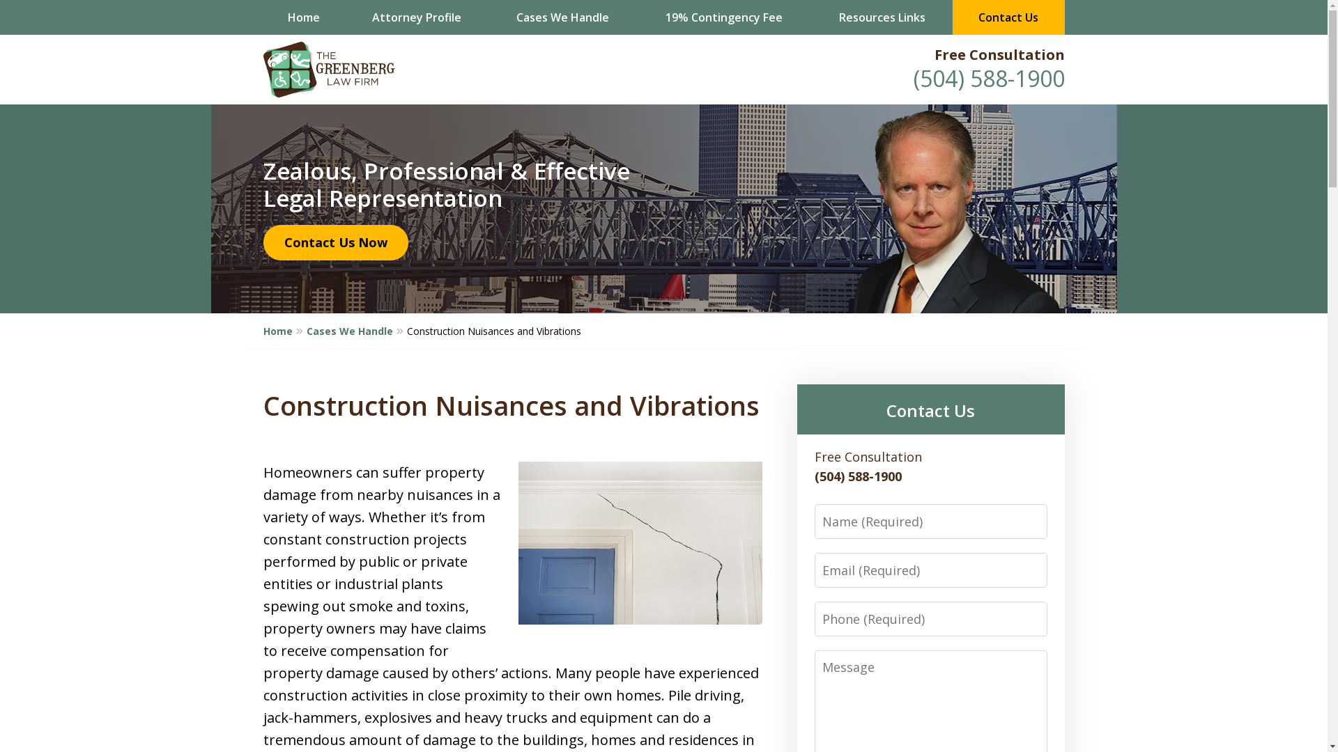 Image resolution: width=1338 pixels, height=752 pixels. I want to click on Contact Us, so click(1009, 17).